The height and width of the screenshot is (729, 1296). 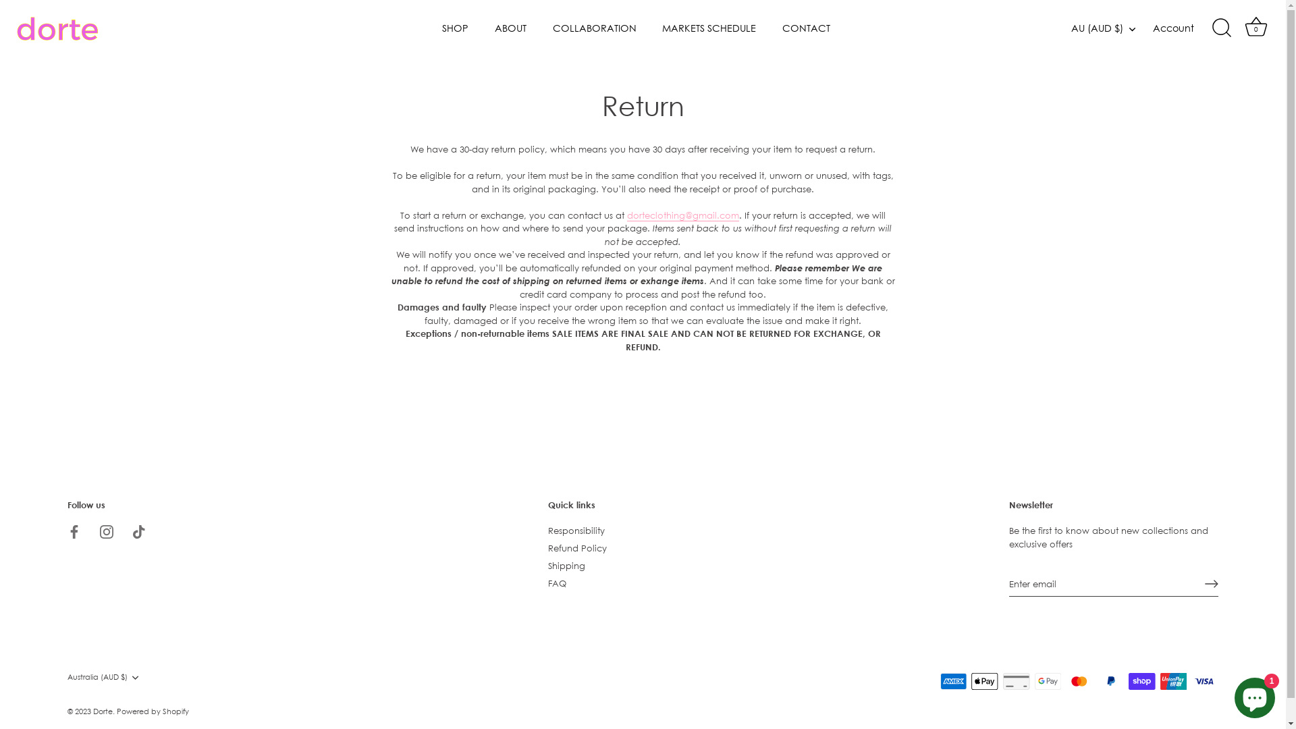 I want to click on COLLABORATION, so click(x=594, y=28).